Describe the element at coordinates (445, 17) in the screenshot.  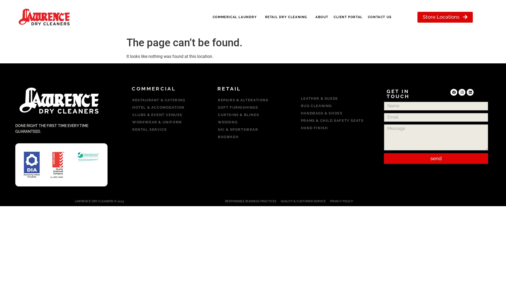
I see `Store Locations` at that location.